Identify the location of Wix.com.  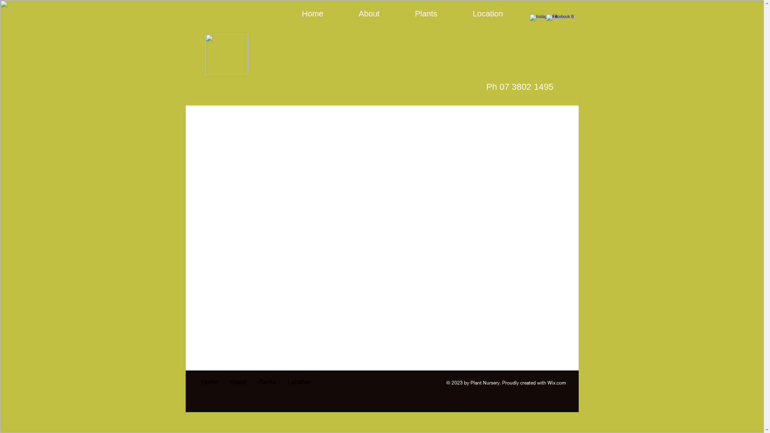
(556, 382).